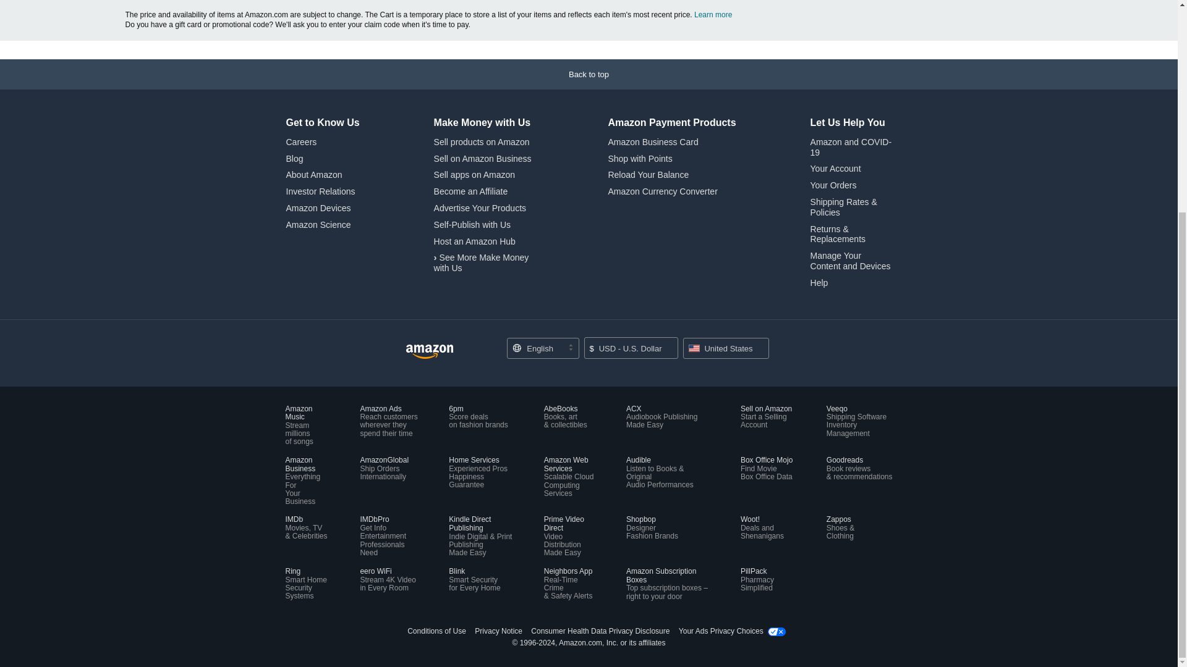 This screenshot has height=667, width=1187. What do you see at coordinates (313, 174) in the screenshot?
I see `About Amazon` at bounding box center [313, 174].